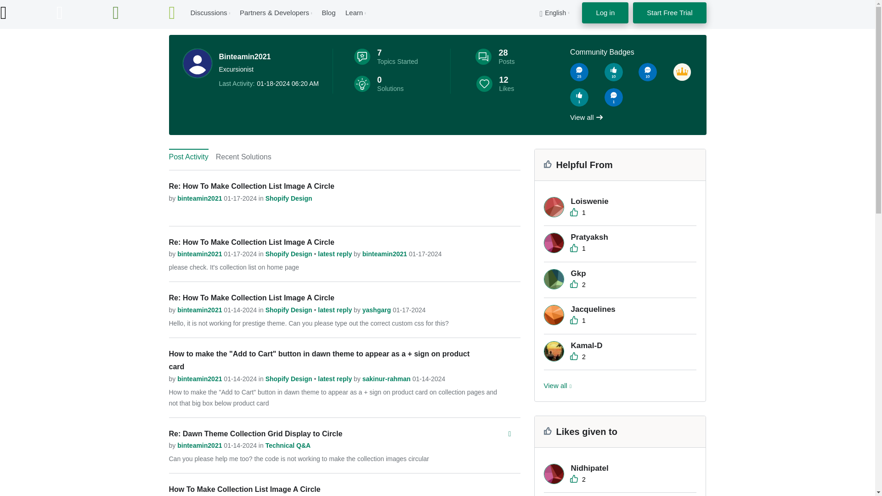 The height and width of the screenshot is (496, 882). Describe the element at coordinates (579, 72) in the screenshot. I see `25 Posts` at that location.